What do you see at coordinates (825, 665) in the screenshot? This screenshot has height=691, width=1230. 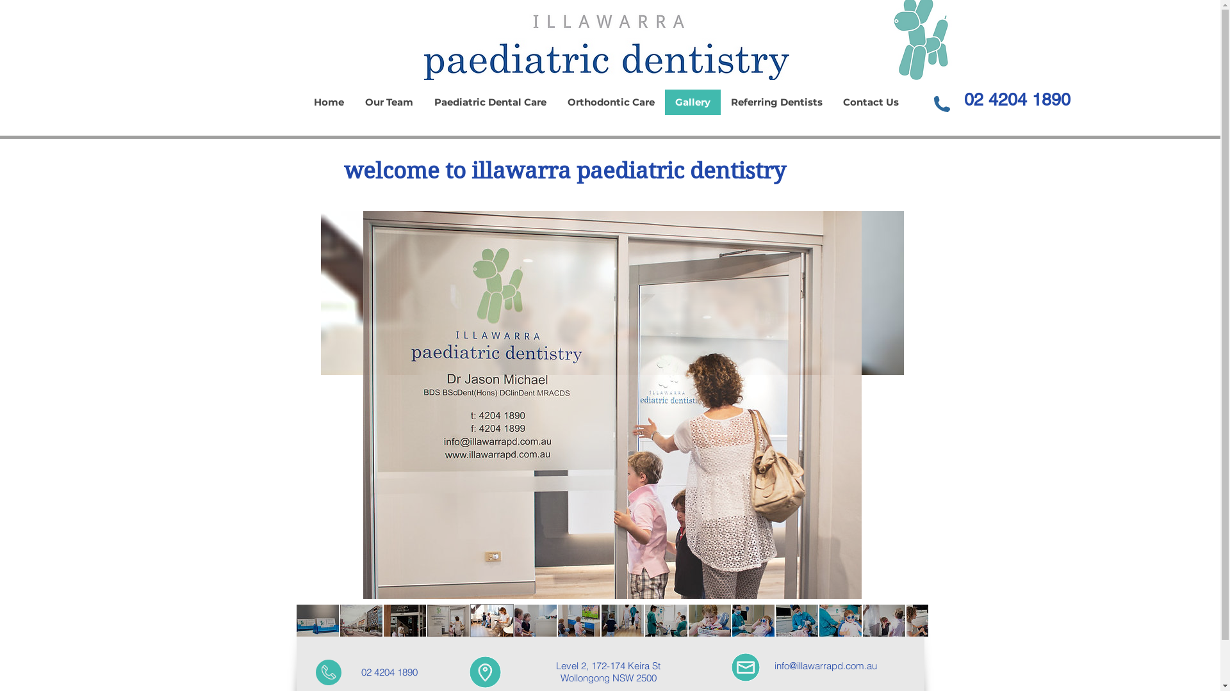 I see `info@illawarrapd.com.au` at bounding box center [825, 665].